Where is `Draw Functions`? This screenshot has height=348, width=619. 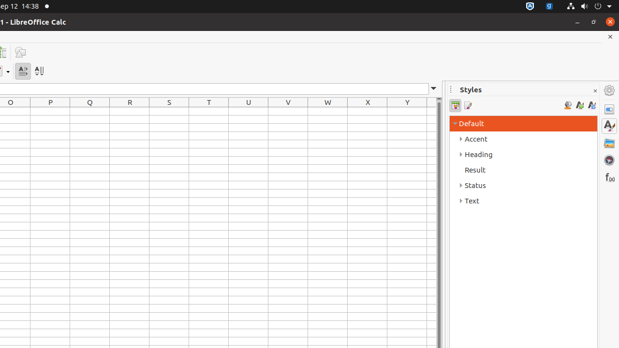
Draw Functions is located at coordinates (20, 52).